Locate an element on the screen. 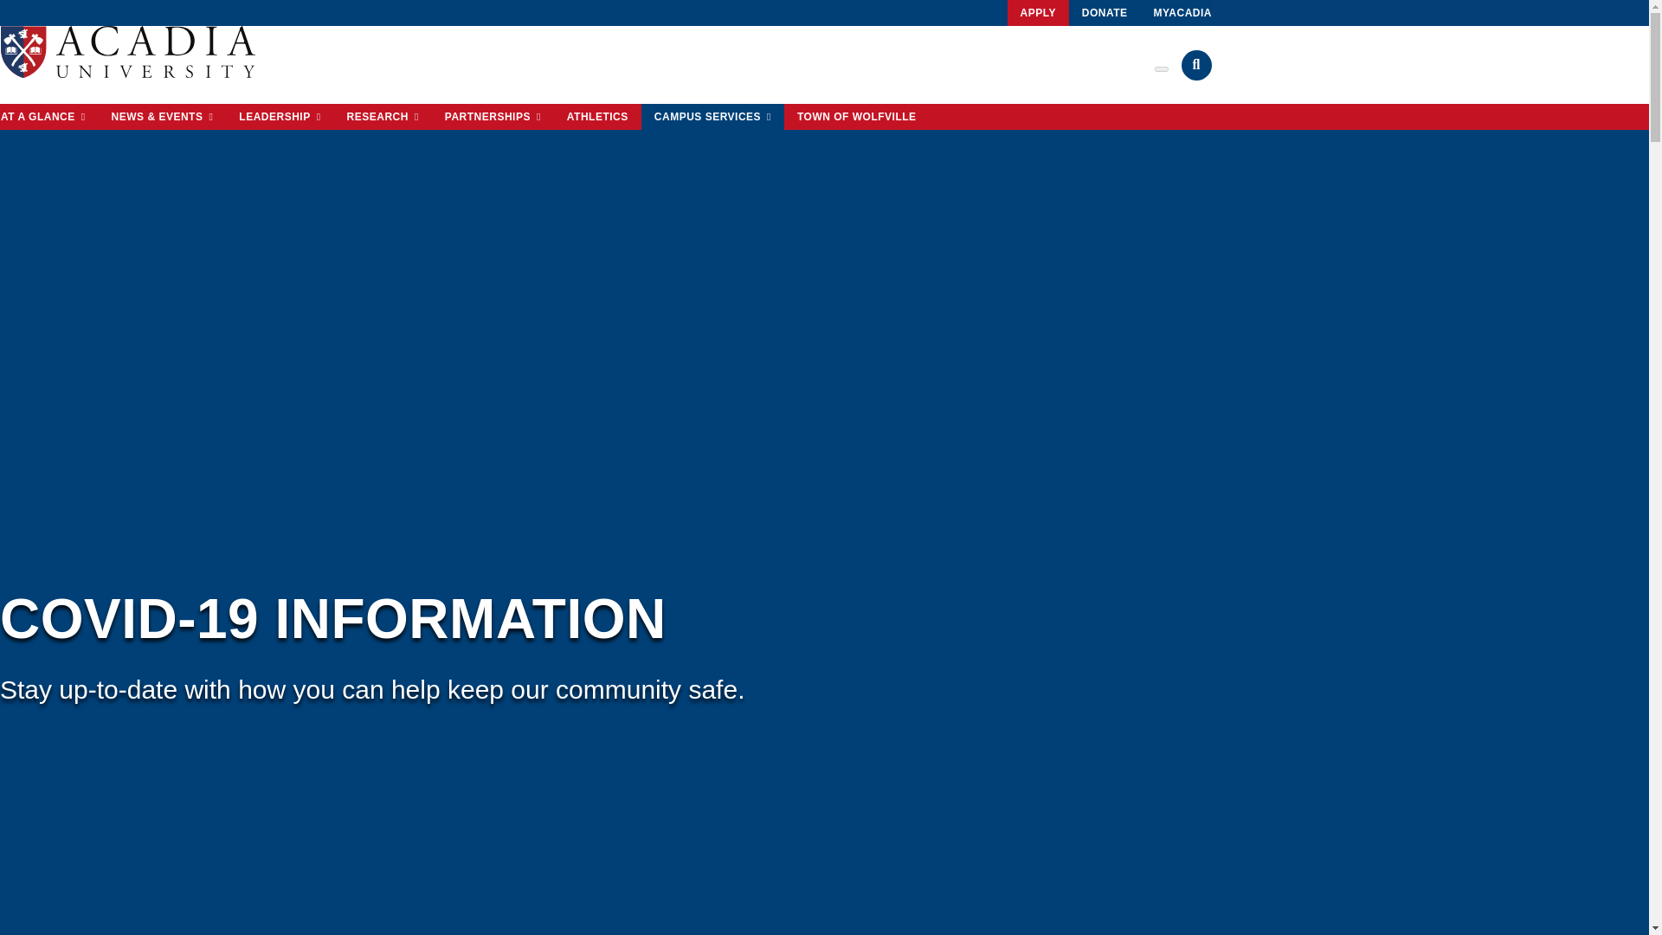 The height and width of the screenshot is (935, 1662). Admissions is located at coordinates (506, 142).